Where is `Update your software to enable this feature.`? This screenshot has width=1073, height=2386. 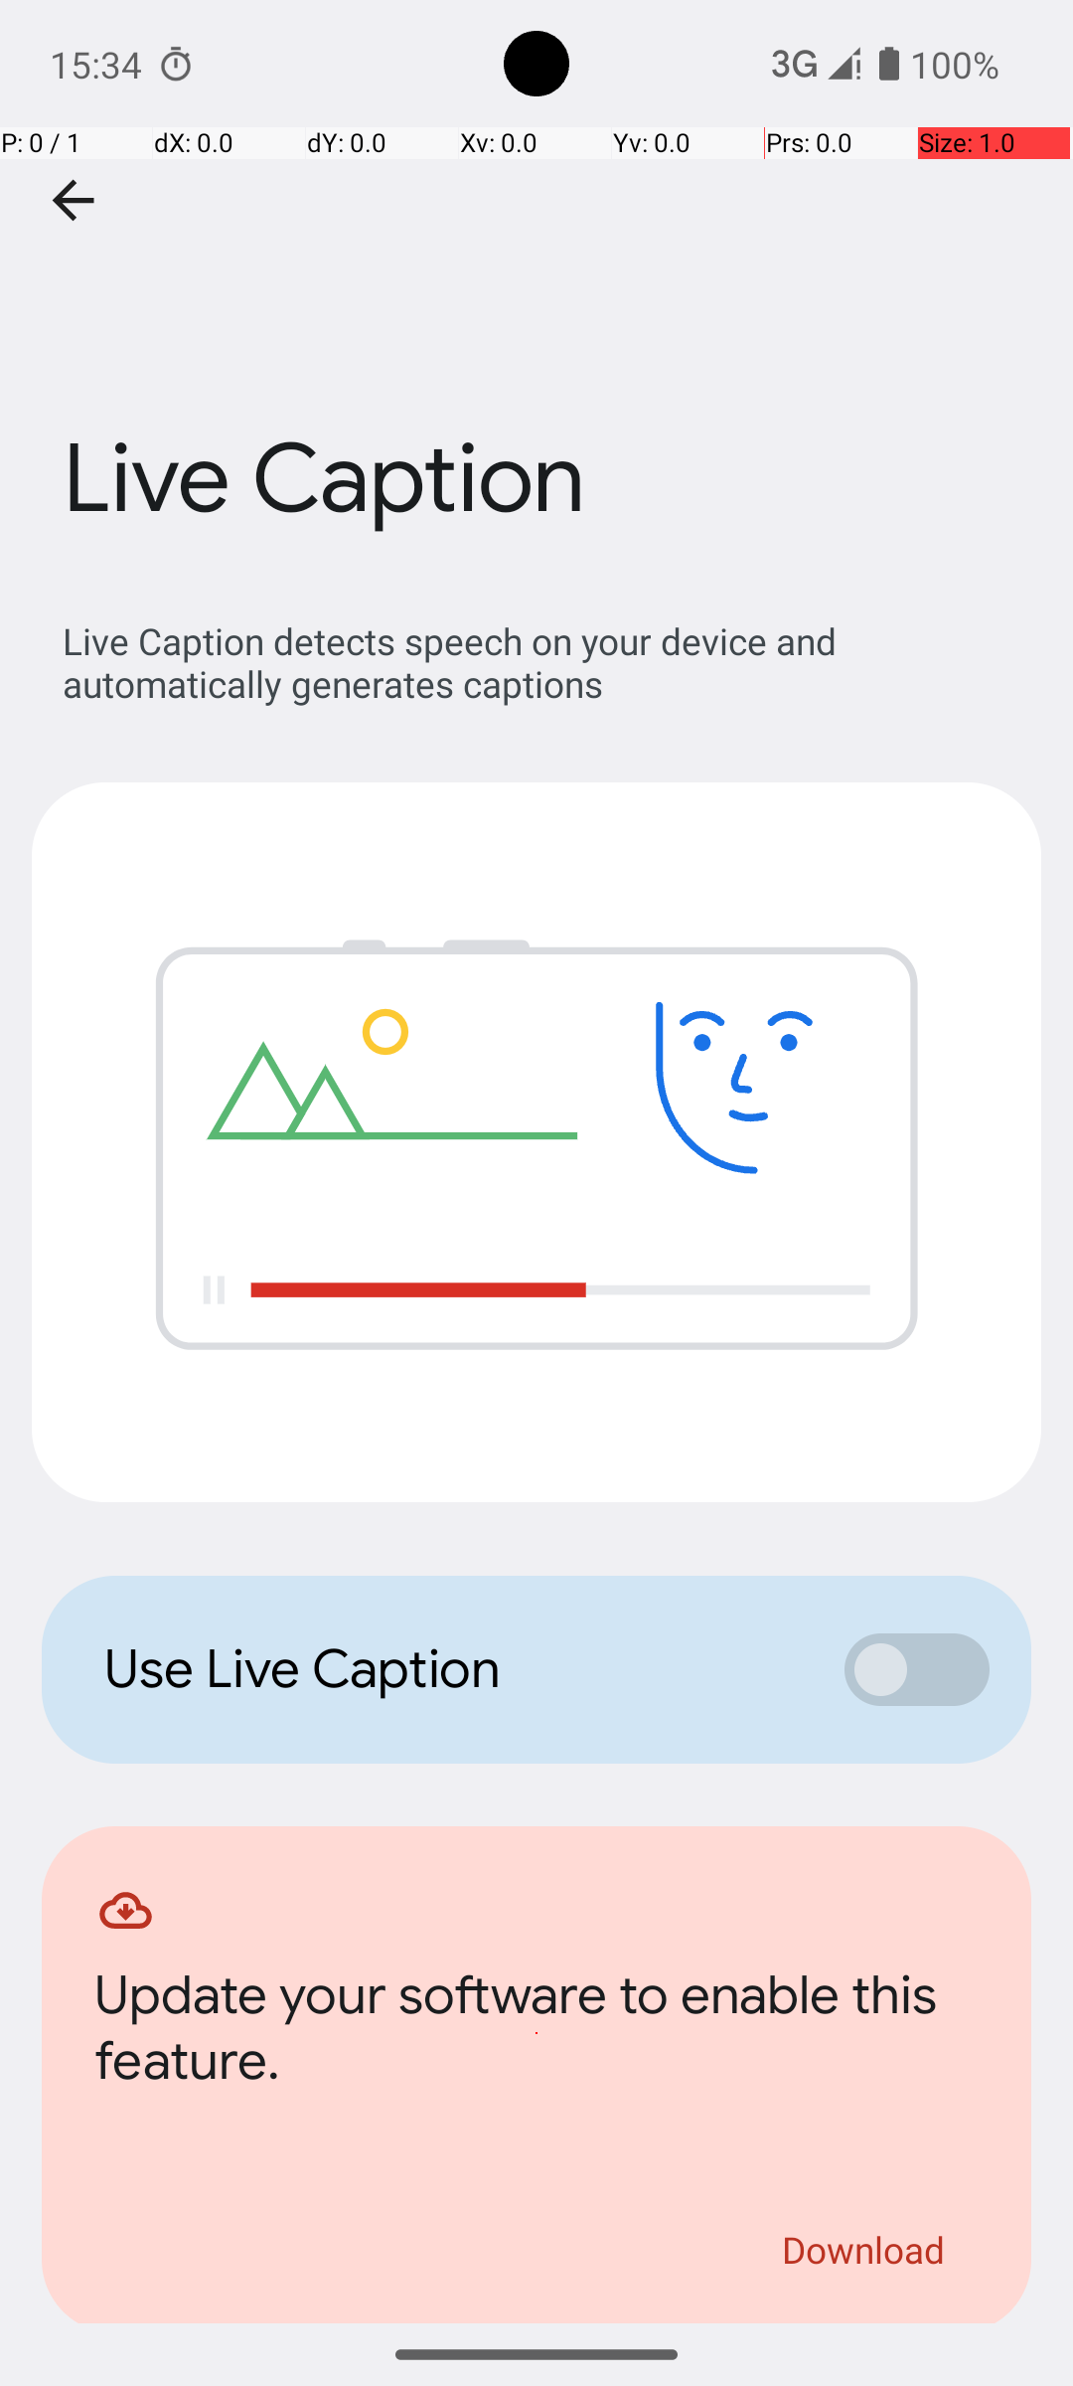 Update your software to enable this feature. is located at coordinates (536, 2034).